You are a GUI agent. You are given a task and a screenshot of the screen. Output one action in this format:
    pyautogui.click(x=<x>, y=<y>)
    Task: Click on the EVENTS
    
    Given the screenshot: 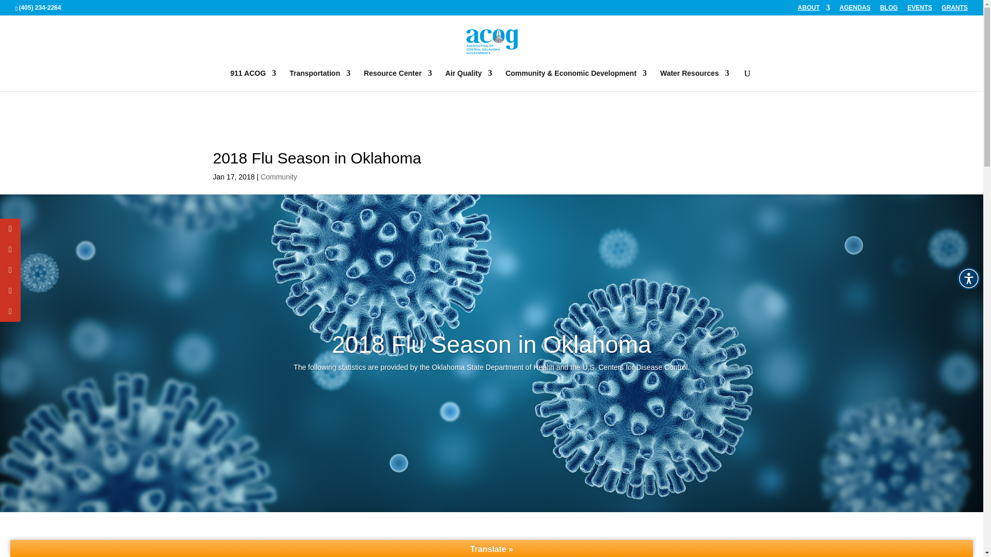 What is the action you would take?
    pyautogui.click(x=920, y=10)
    